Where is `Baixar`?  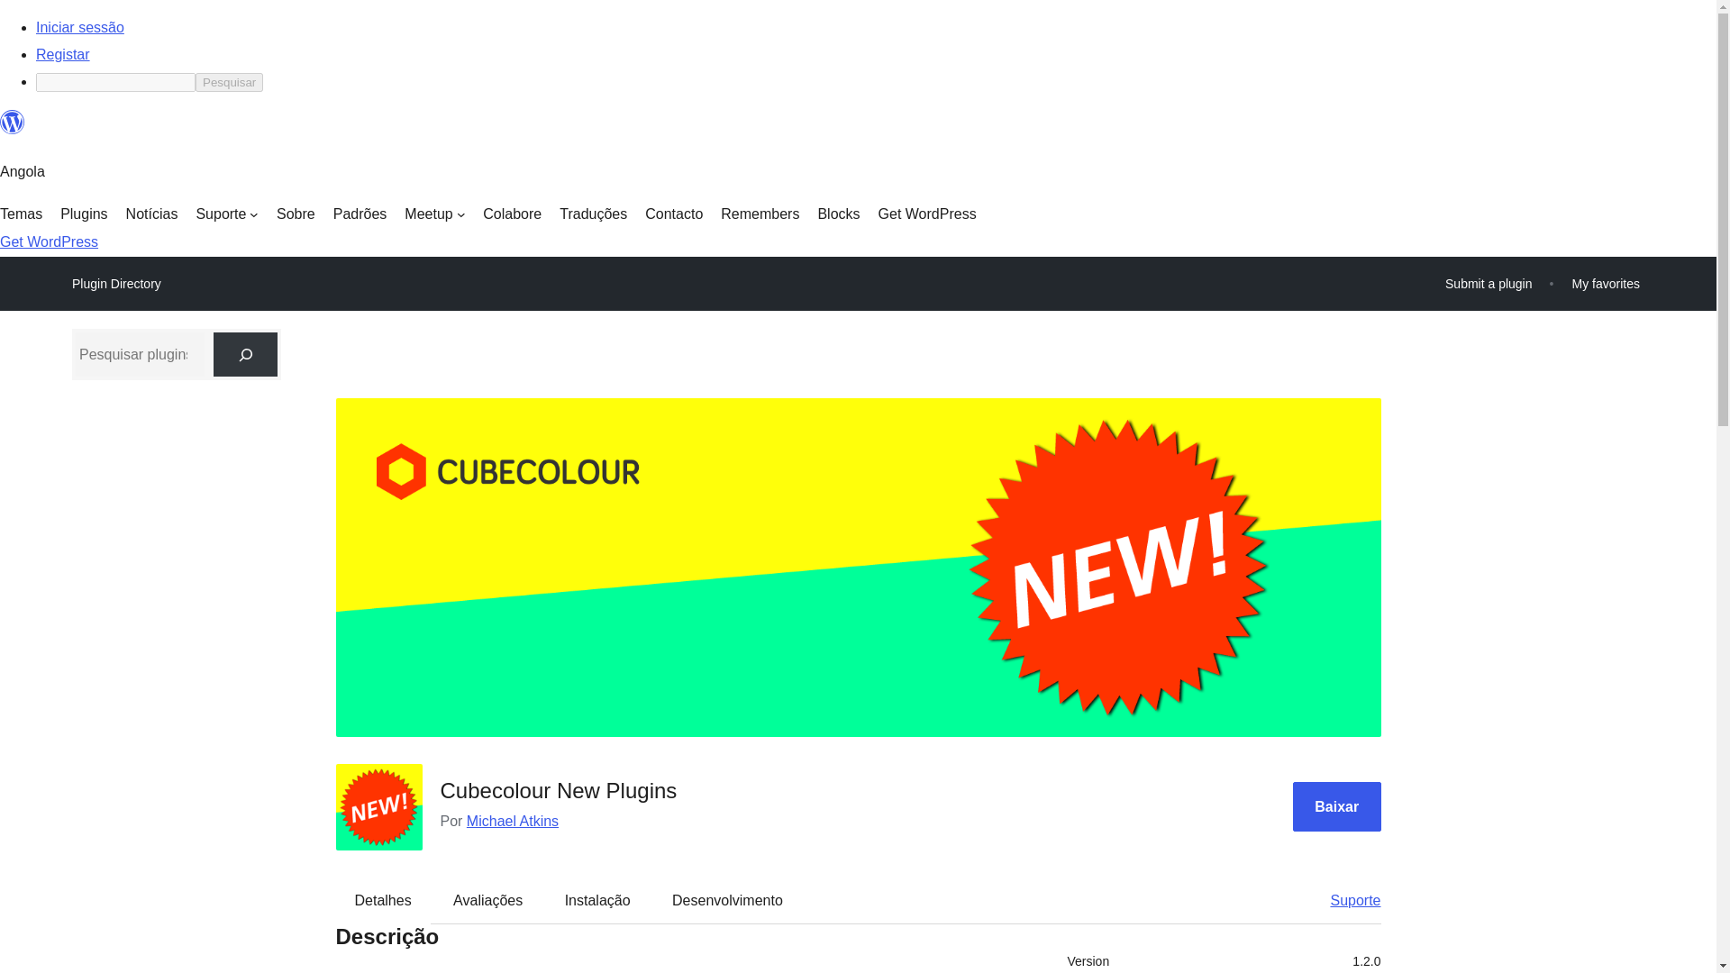
Baixar is located at coordinates (1336, 807).